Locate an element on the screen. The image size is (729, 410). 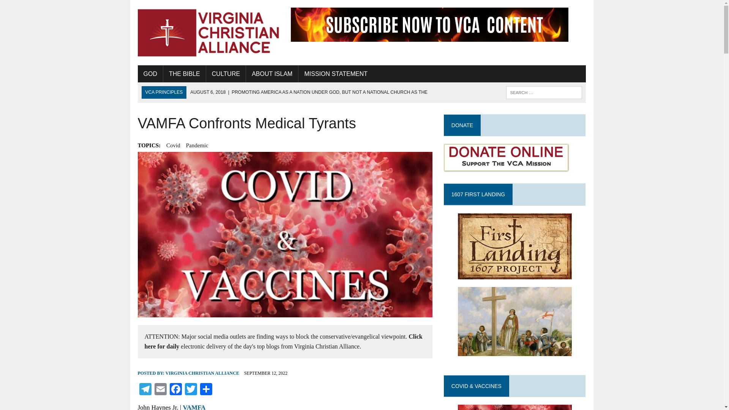
THE BIBLE is located at coordinates (185, 74).